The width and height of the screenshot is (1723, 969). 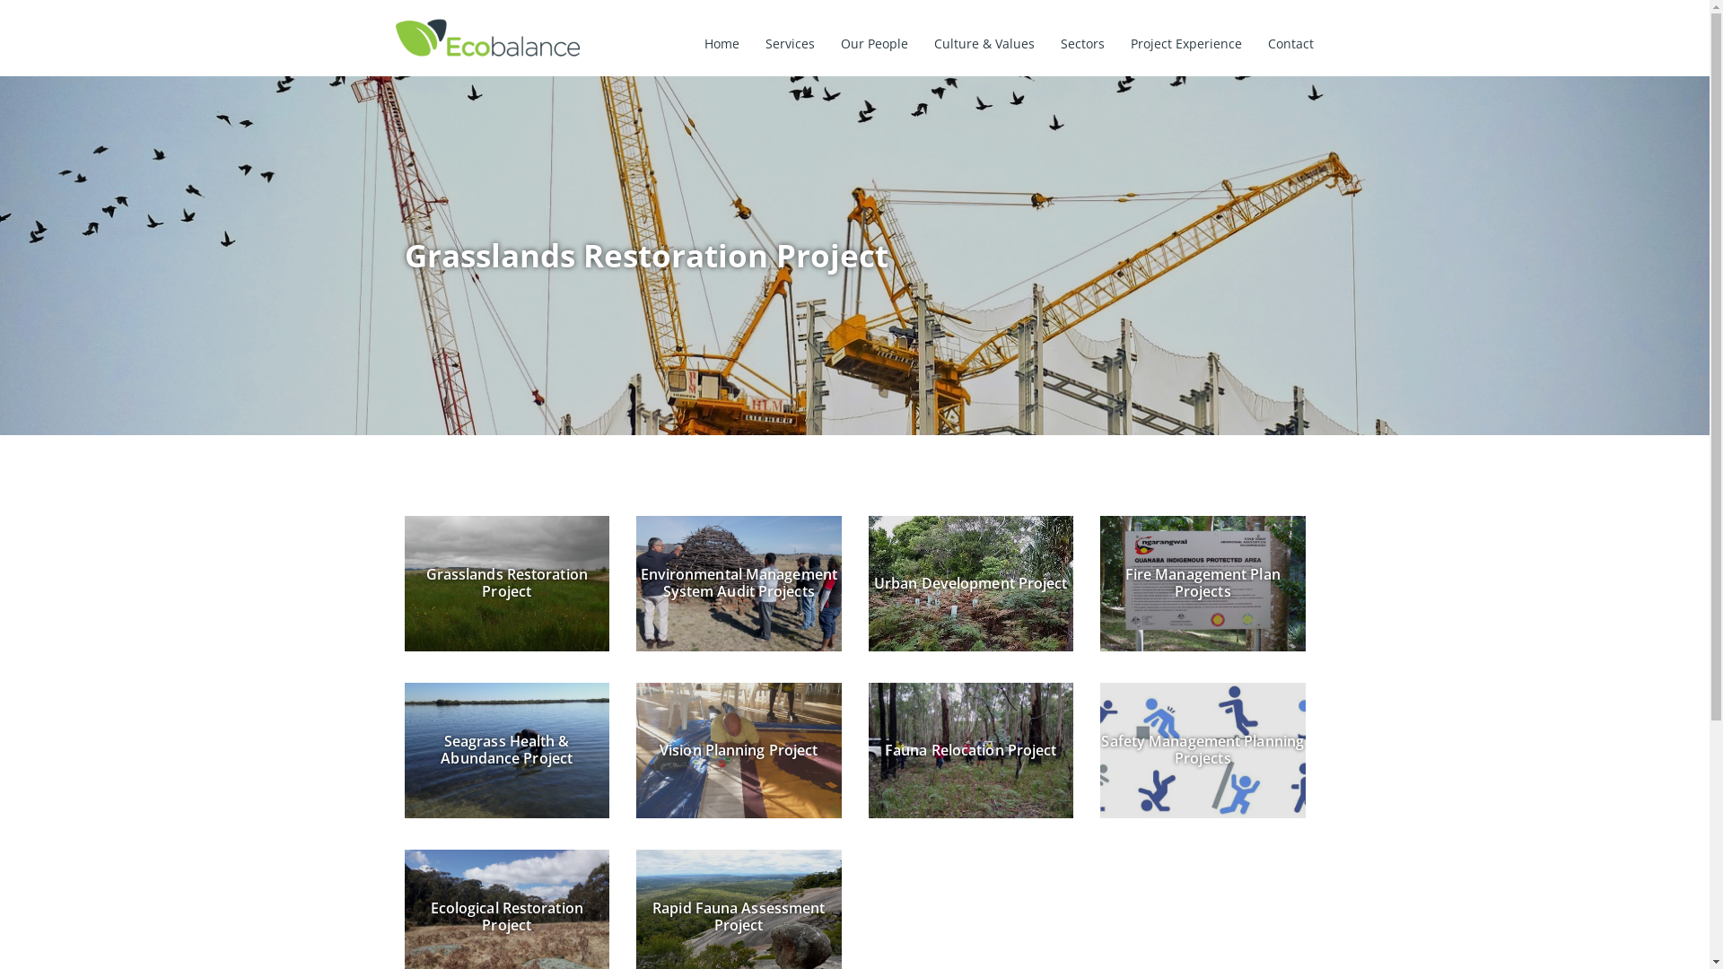 I want to click on Culture & Values, so click(x=984, y=44).